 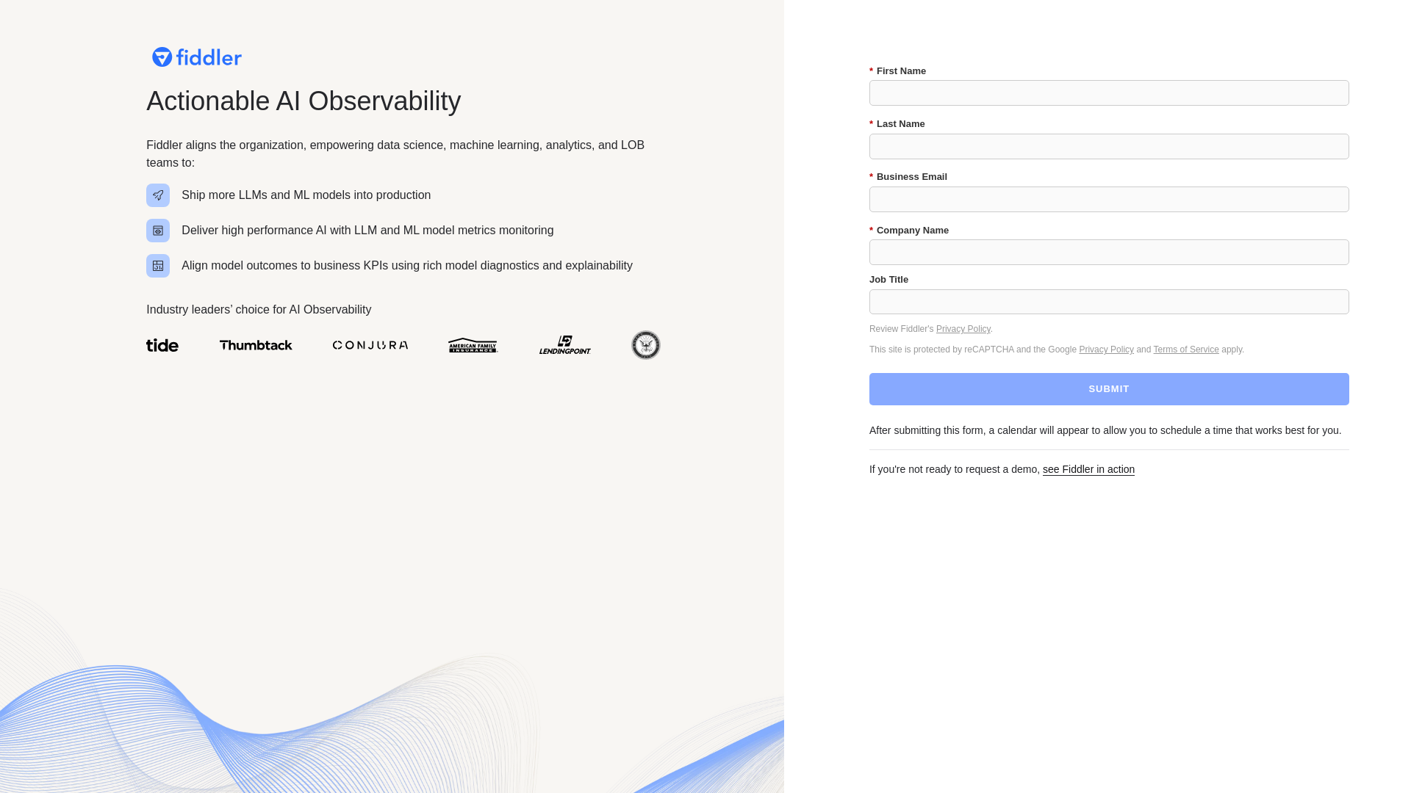 What do you see at coordinates (1107, 349) in the screenshot?
I see `Privacy Policy` at bounding box center [1107, 349].